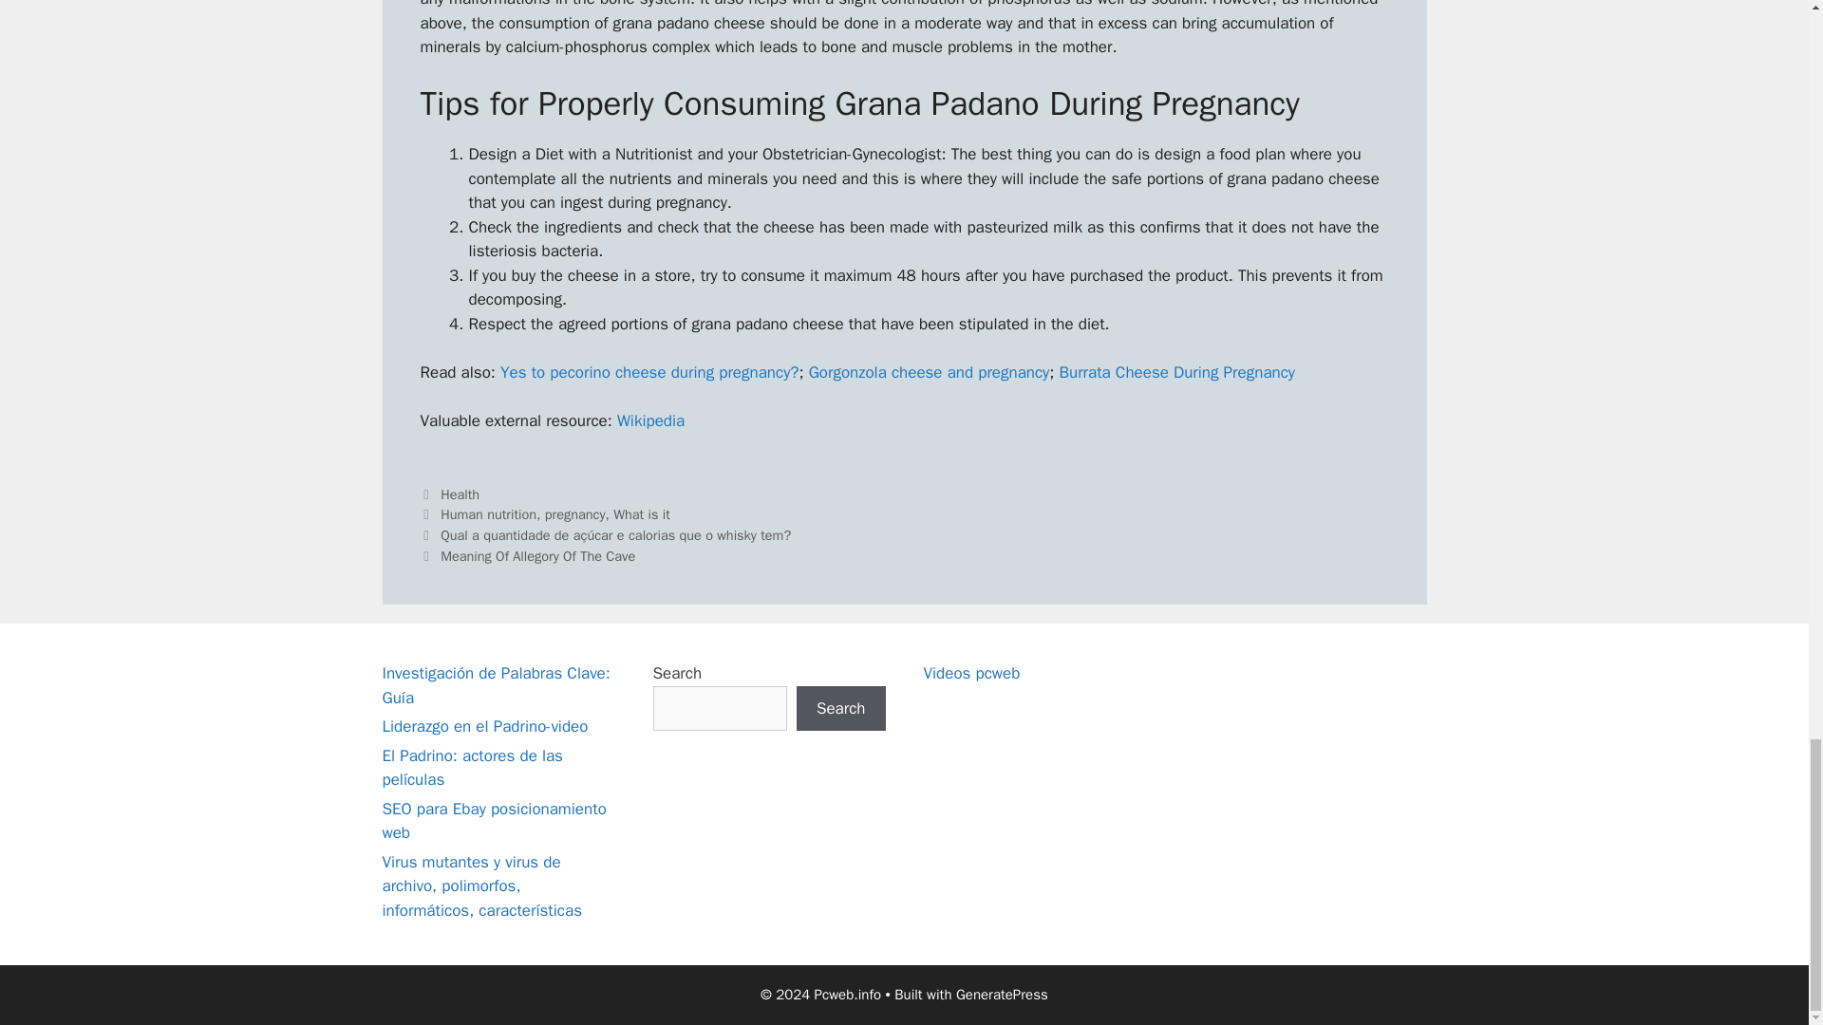 Image resolution: width=1823 pixels, height=1025 pixels. Describe the element at coordinates (488, 514) in the screenshot. I see `Human nutrition` at that location.